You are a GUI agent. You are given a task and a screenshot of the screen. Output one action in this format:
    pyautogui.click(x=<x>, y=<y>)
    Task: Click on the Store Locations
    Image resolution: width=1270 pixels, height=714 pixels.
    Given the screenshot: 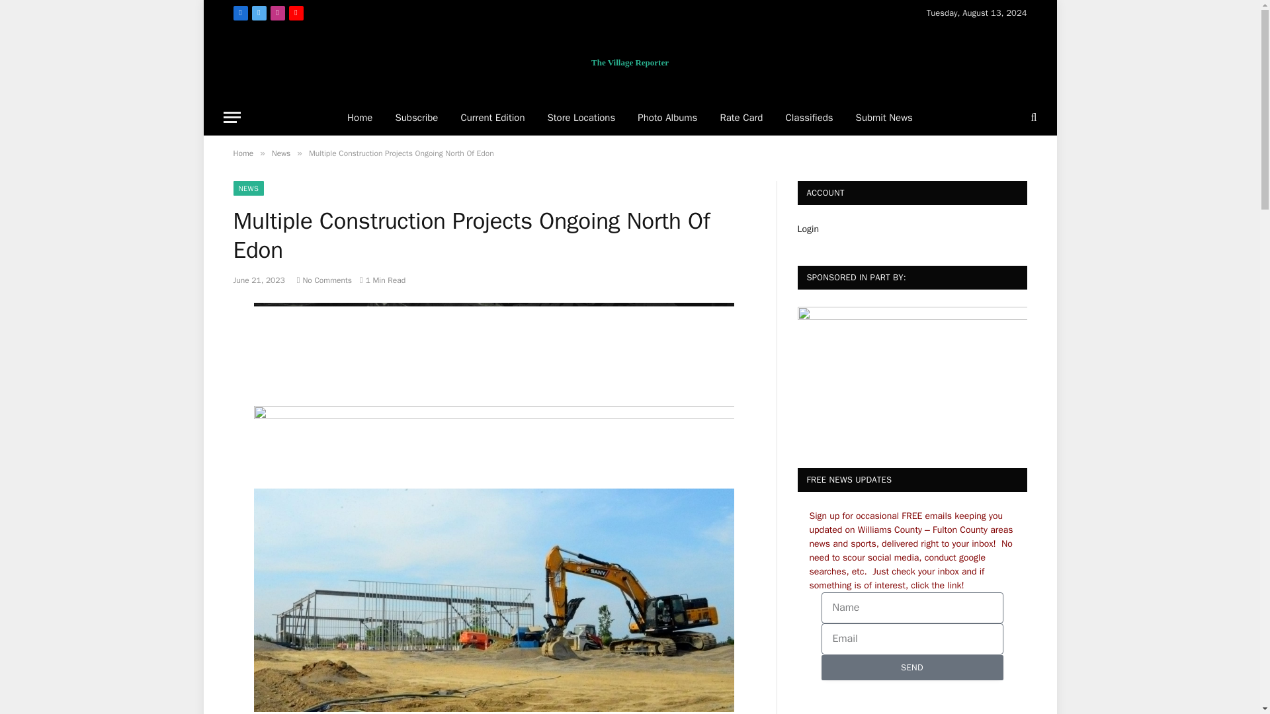 What is the action you would take?
    pyautogui.click(x=581, y=118)
    